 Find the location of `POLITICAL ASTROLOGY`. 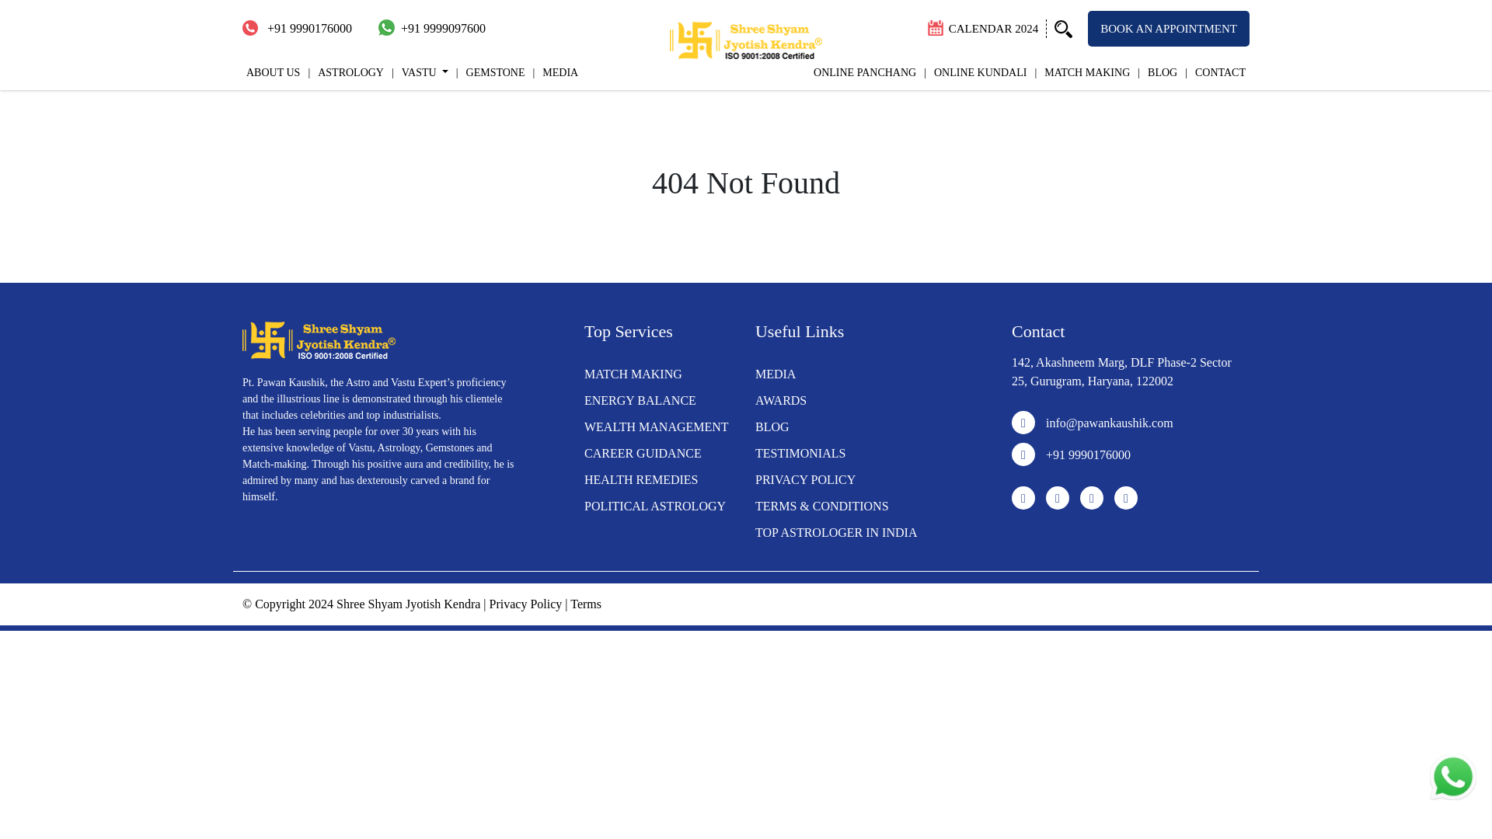

POLITICAL ASTROLOGY is located at coordinates (654, 505).